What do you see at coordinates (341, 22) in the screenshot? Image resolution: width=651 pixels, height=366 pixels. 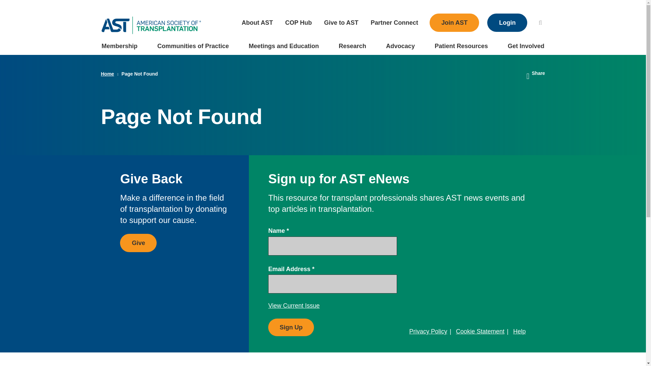 I see `Give to AST` at bounding box center [341, 22].